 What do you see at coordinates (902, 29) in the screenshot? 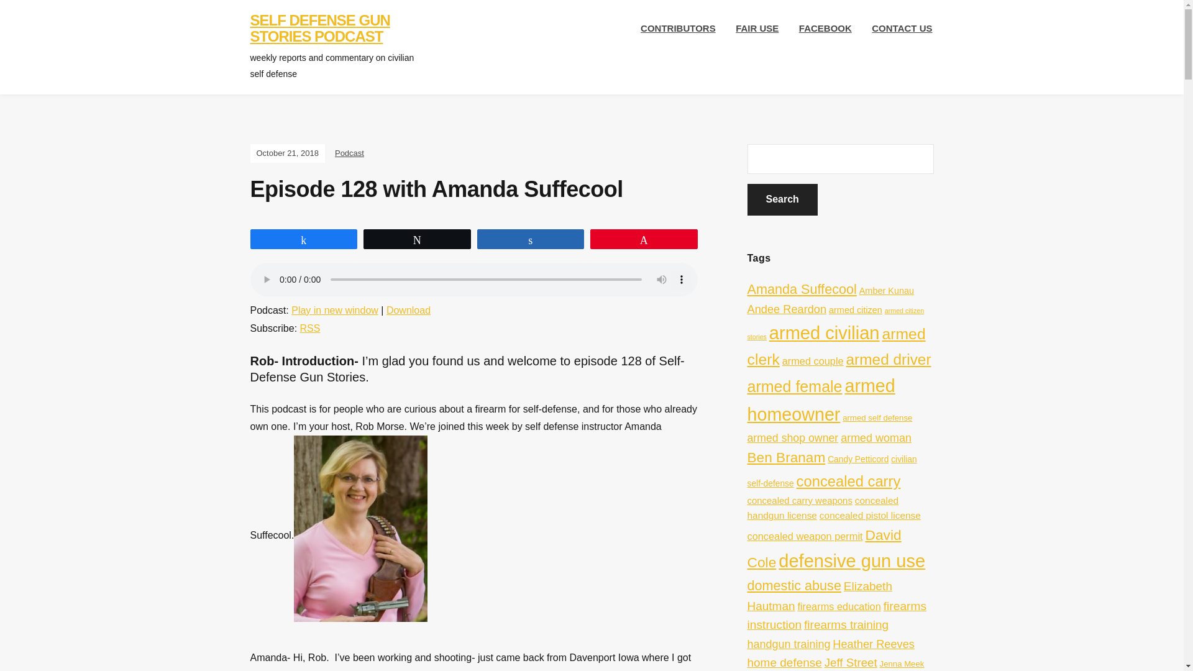
I see `CONTACT US` at bounding box center [902, 29].